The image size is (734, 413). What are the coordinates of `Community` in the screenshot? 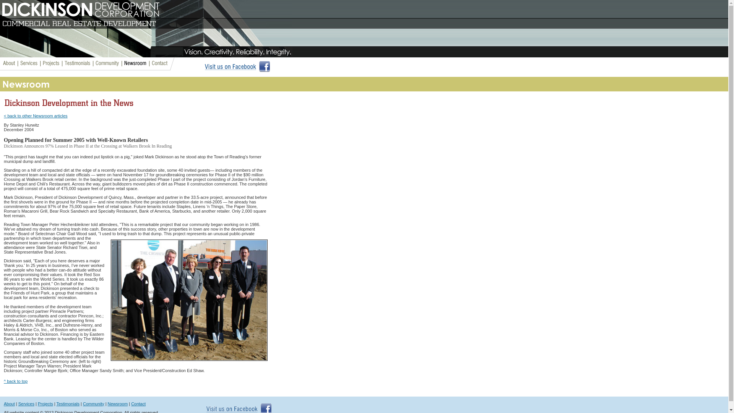 It's located at (93, 403).